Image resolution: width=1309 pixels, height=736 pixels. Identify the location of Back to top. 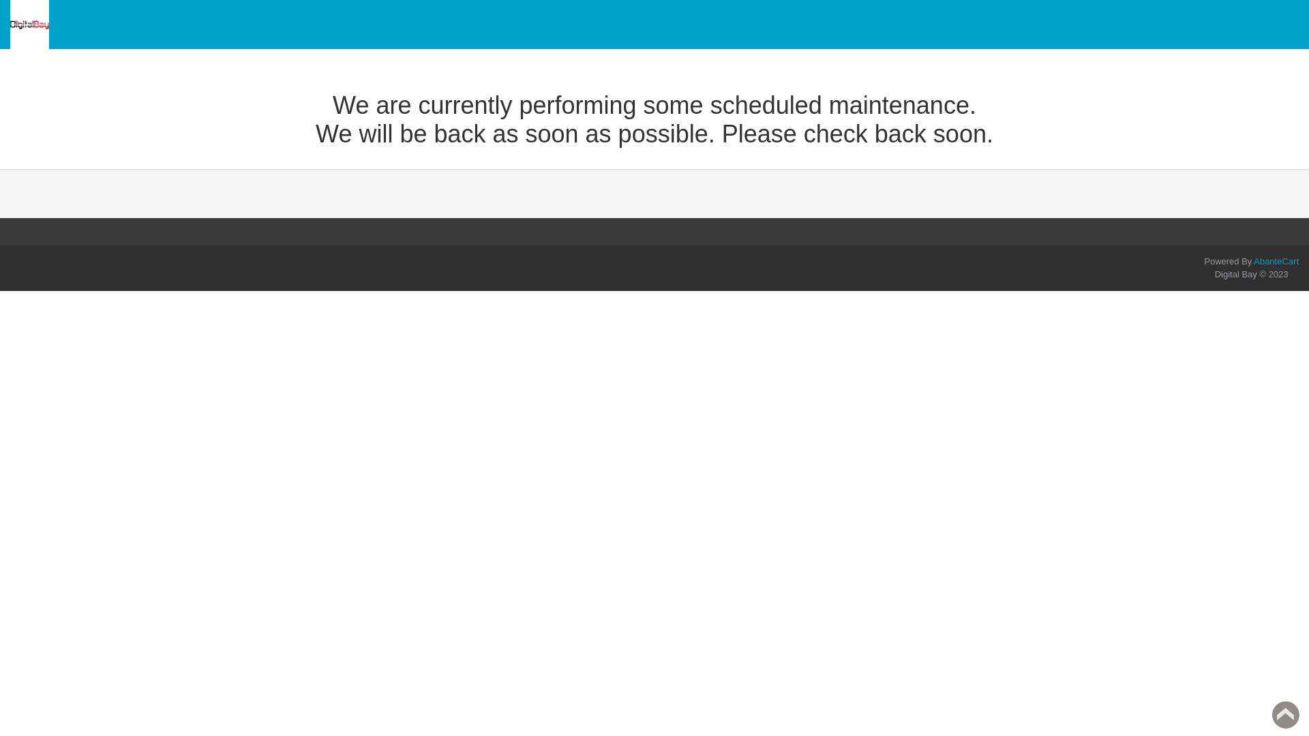
(1286, 715).